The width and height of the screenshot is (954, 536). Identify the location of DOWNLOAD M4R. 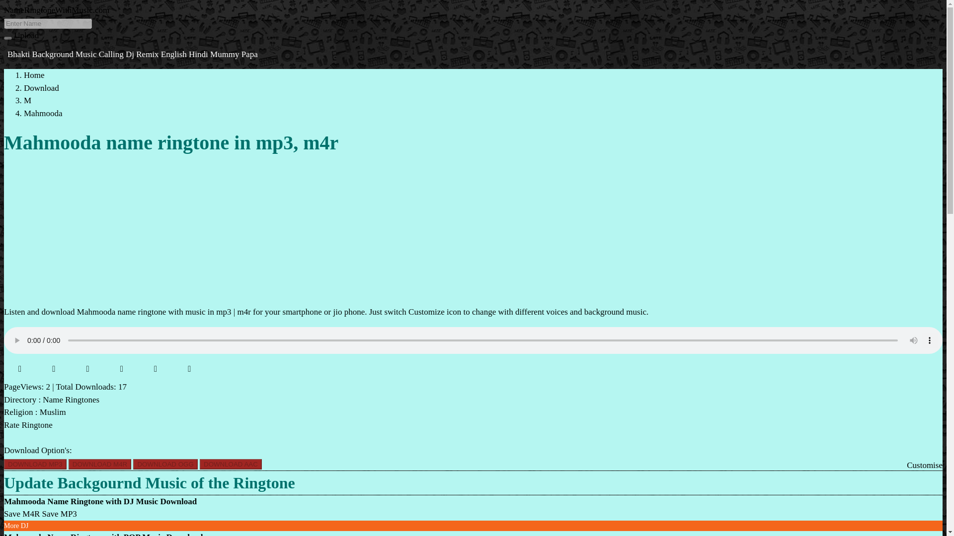
(100, 464).